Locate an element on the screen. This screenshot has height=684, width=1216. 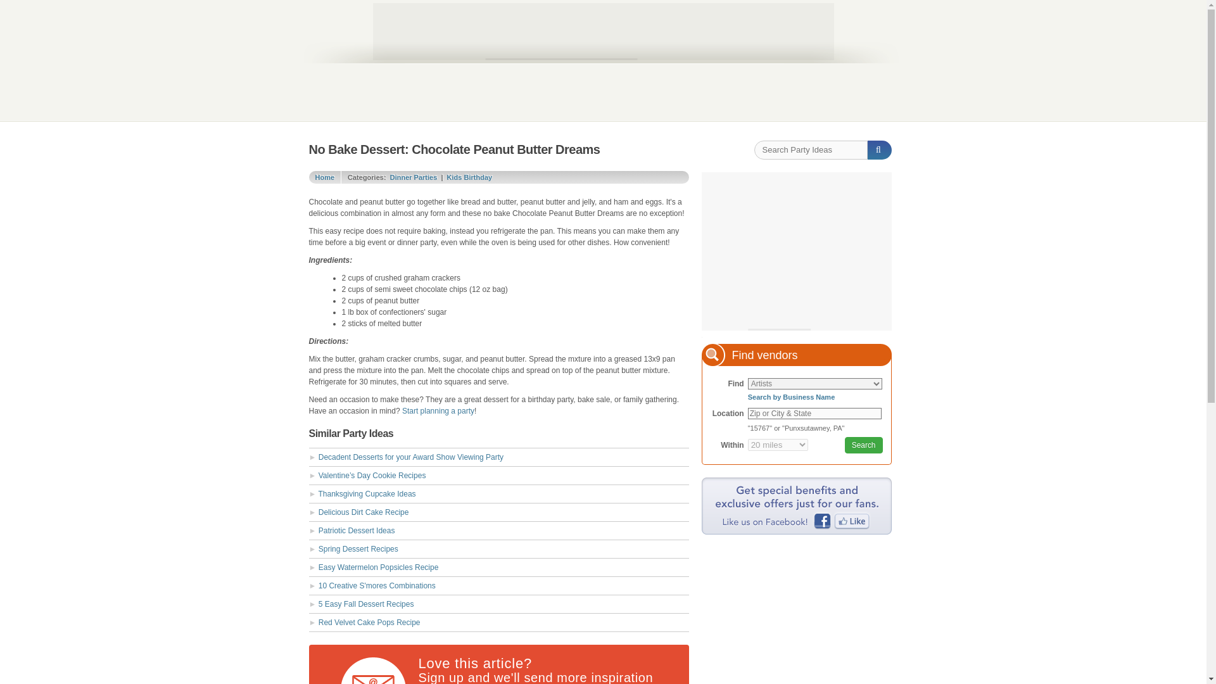
Start planning a party is located at coordinates (438, 410).